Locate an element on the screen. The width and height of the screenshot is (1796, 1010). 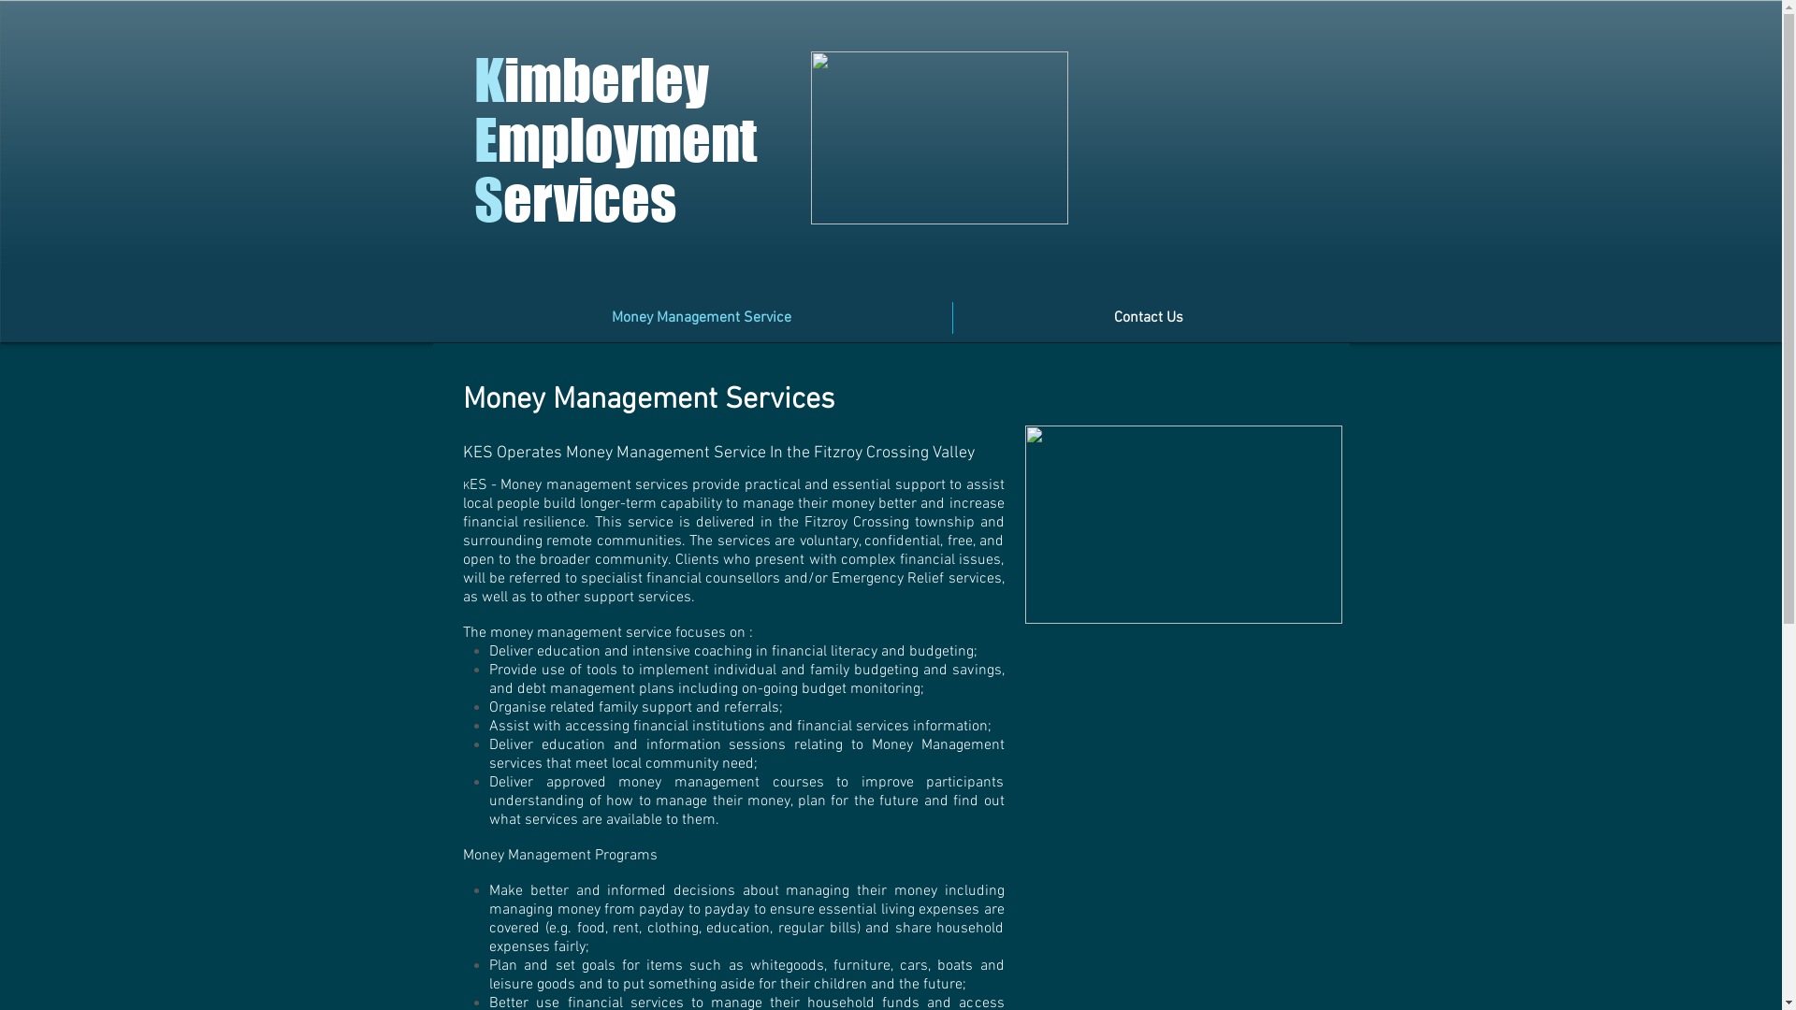
Contact Us is located at coordinates (1147, 318).